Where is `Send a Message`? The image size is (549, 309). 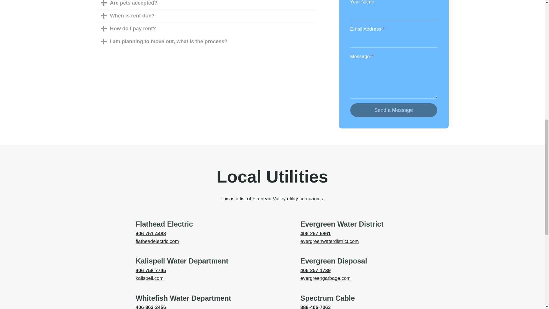 Send a Message is located at coordinates (393, 110).